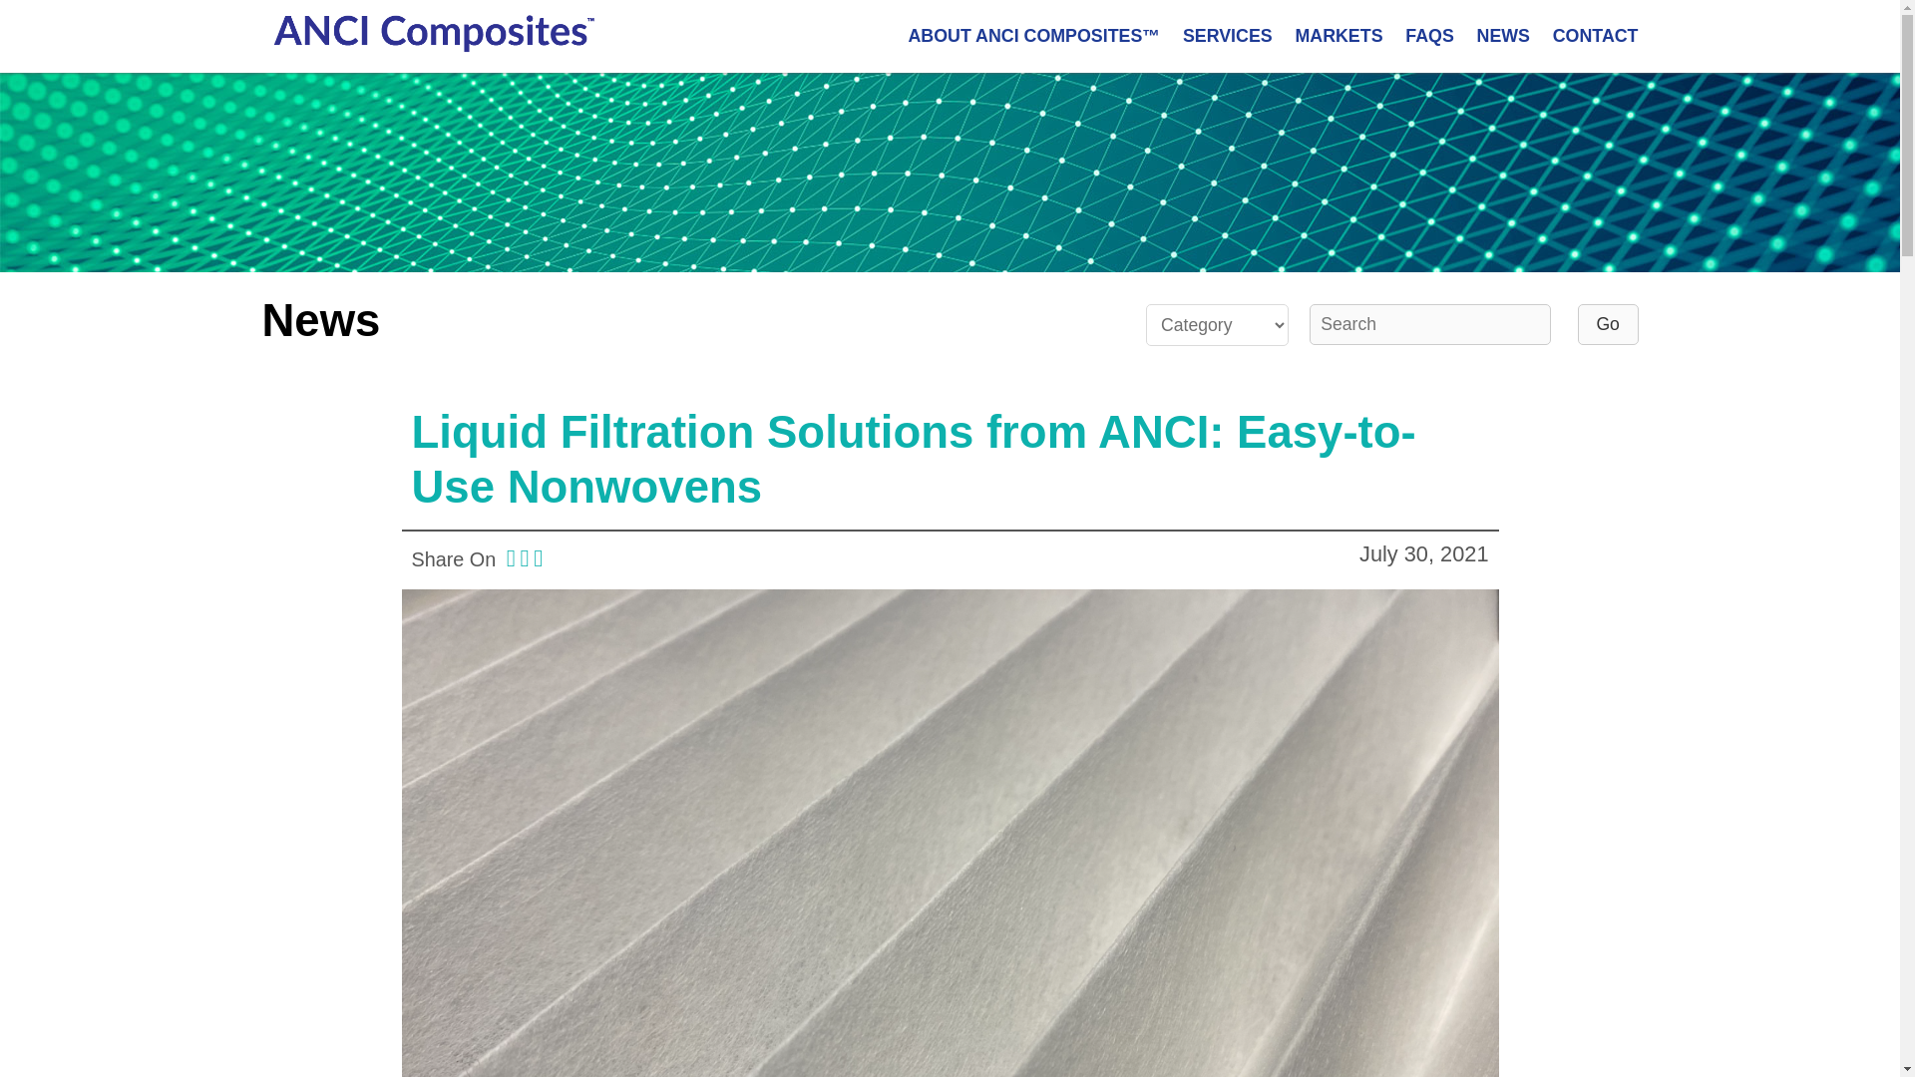 Image resolution: width=1915 pixels, height=1077 pixels. What do you see at coordinates (913, 460) in the screenshot?
I see `Liquid Filtration Solutions from ANCI: Easy-to-Use Nonwovens` at bounding box center [913, 460].